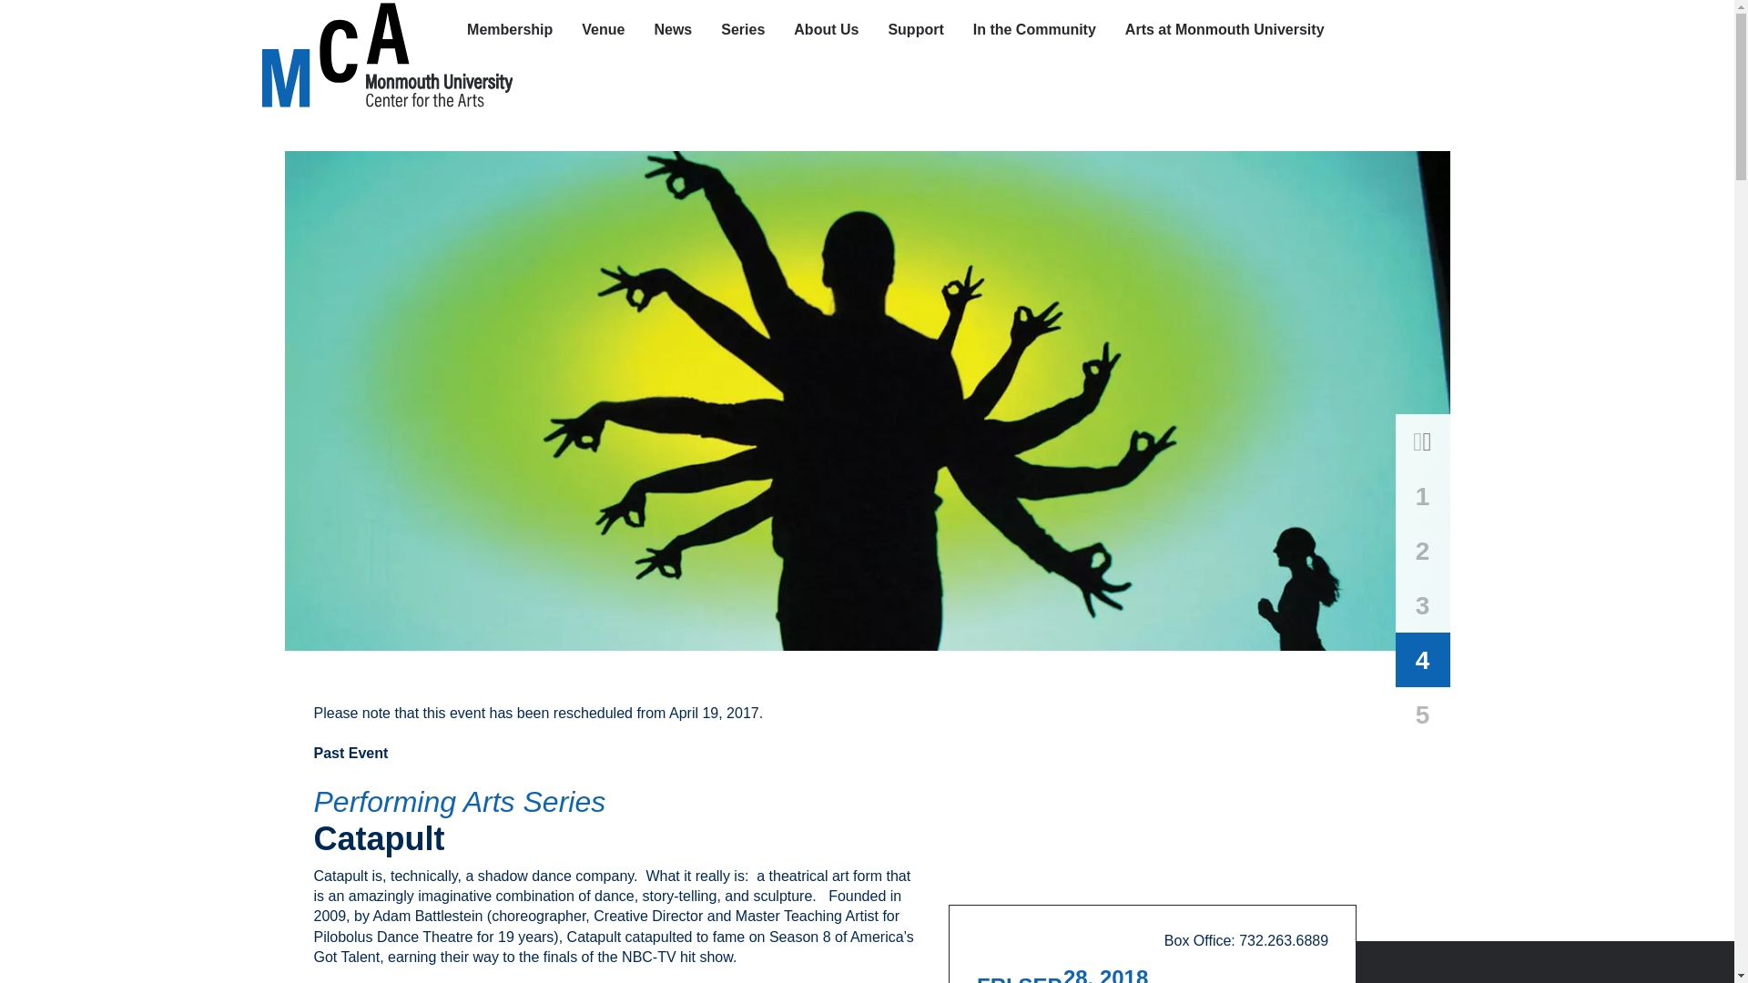 The image size is (1748, 983). What do you see at coordinates (1422, 550) in the screenshot?
I see `2` at bounding box center [1422, 550].